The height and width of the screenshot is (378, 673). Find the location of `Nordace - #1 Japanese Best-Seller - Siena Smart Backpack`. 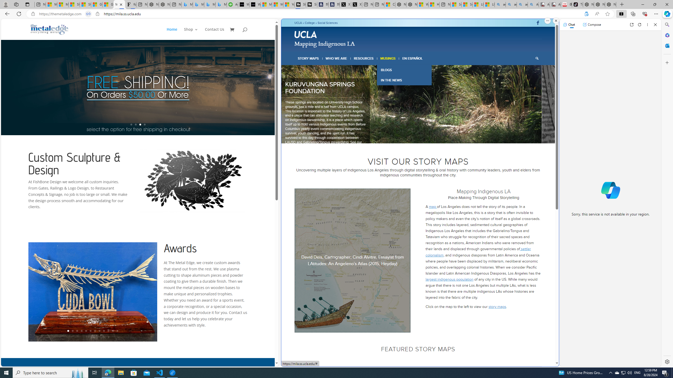

Nordace - #1 Japanese Best-Seller - Siena Smart Backpack is located at coordinates (165, 4).